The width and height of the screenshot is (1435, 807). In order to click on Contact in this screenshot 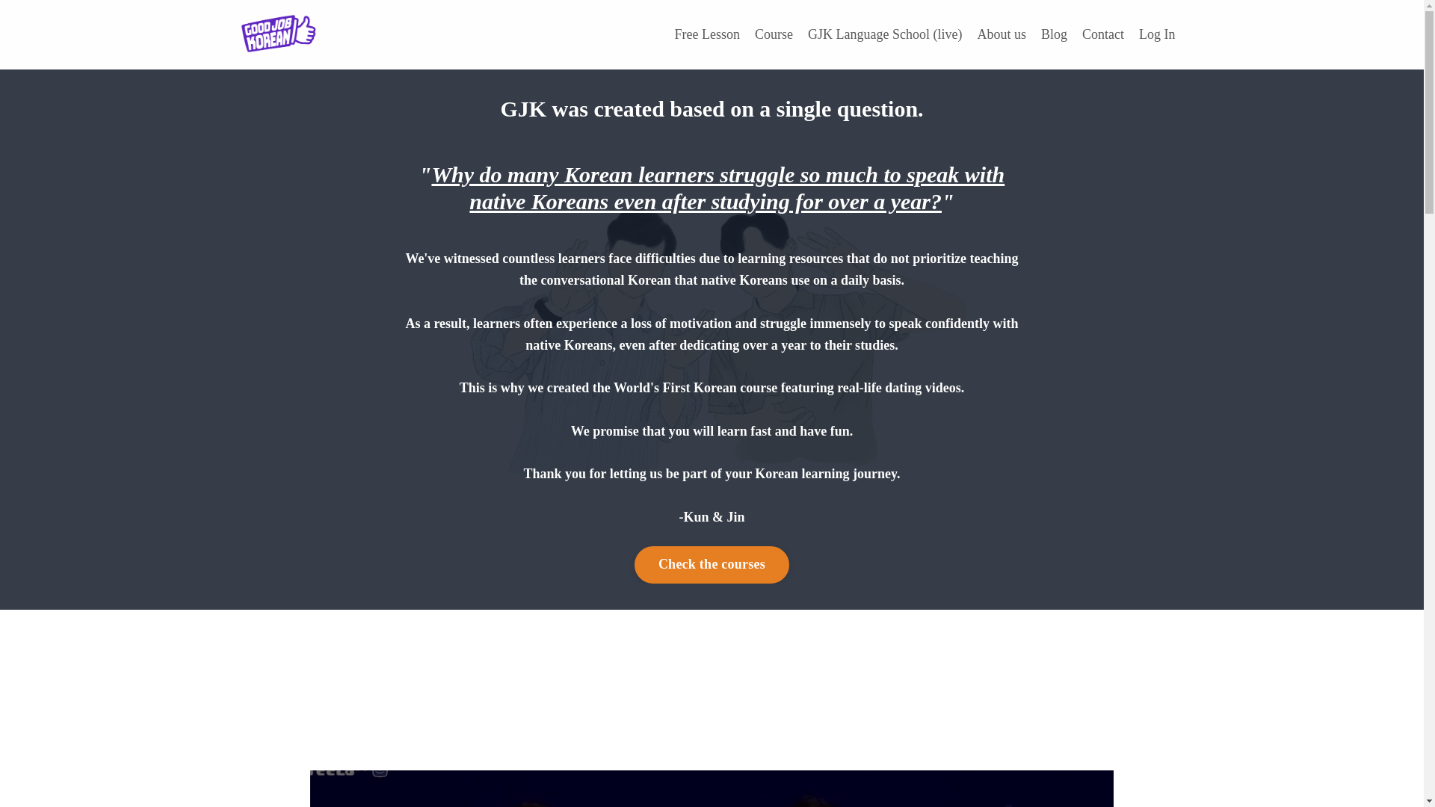, I will do `click(1102, 34)`.